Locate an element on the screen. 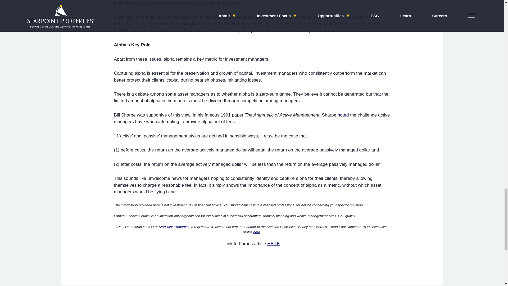 The width and height of the screenshot is (508, 286). HERE is located at coordinates (273, 243).